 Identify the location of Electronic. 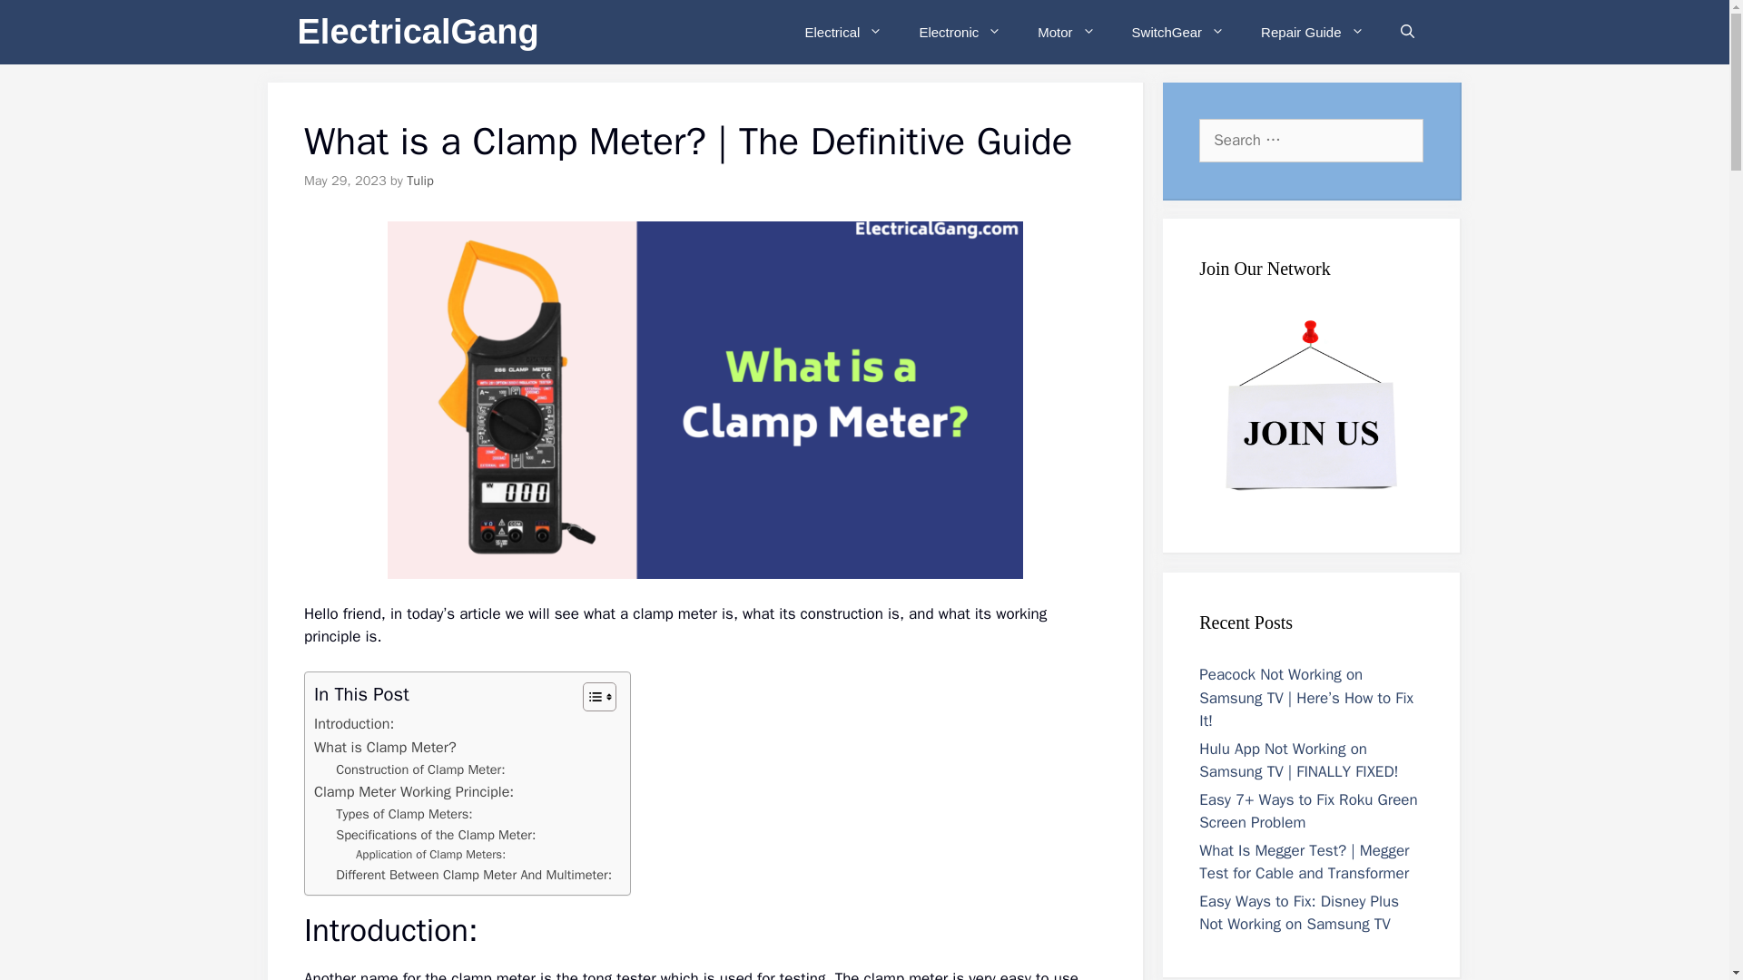
(960, 33).